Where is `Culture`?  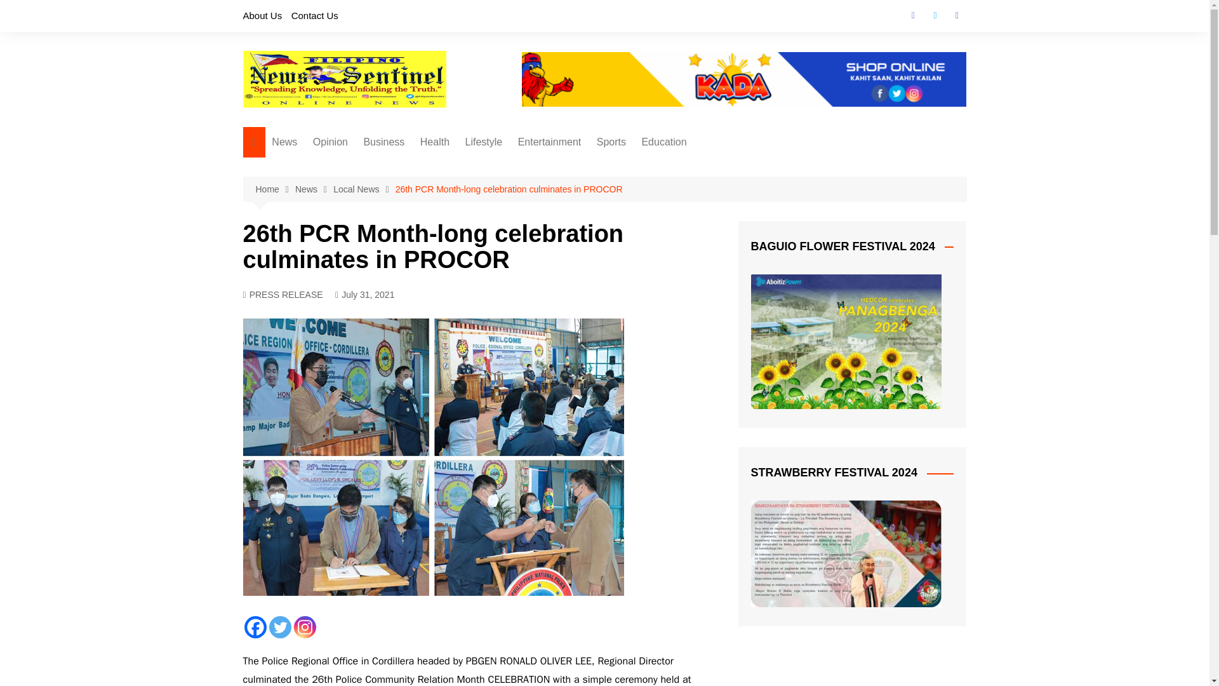 Culture is located at coordinates (528, 210).